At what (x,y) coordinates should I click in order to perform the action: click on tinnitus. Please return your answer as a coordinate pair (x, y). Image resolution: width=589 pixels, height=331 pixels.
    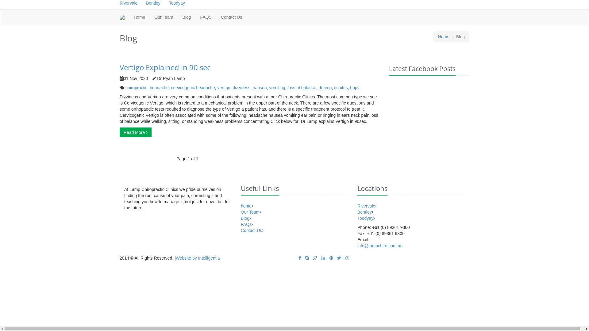
    Looking at the image, I should click on (341, 88).